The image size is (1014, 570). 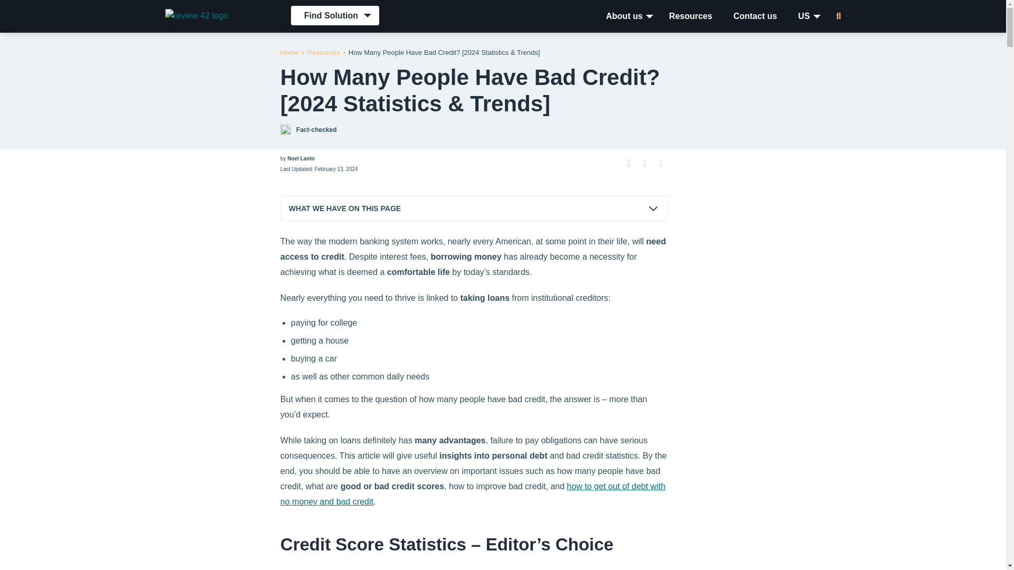 I want to click on Resources, so click(x=690, y=16).